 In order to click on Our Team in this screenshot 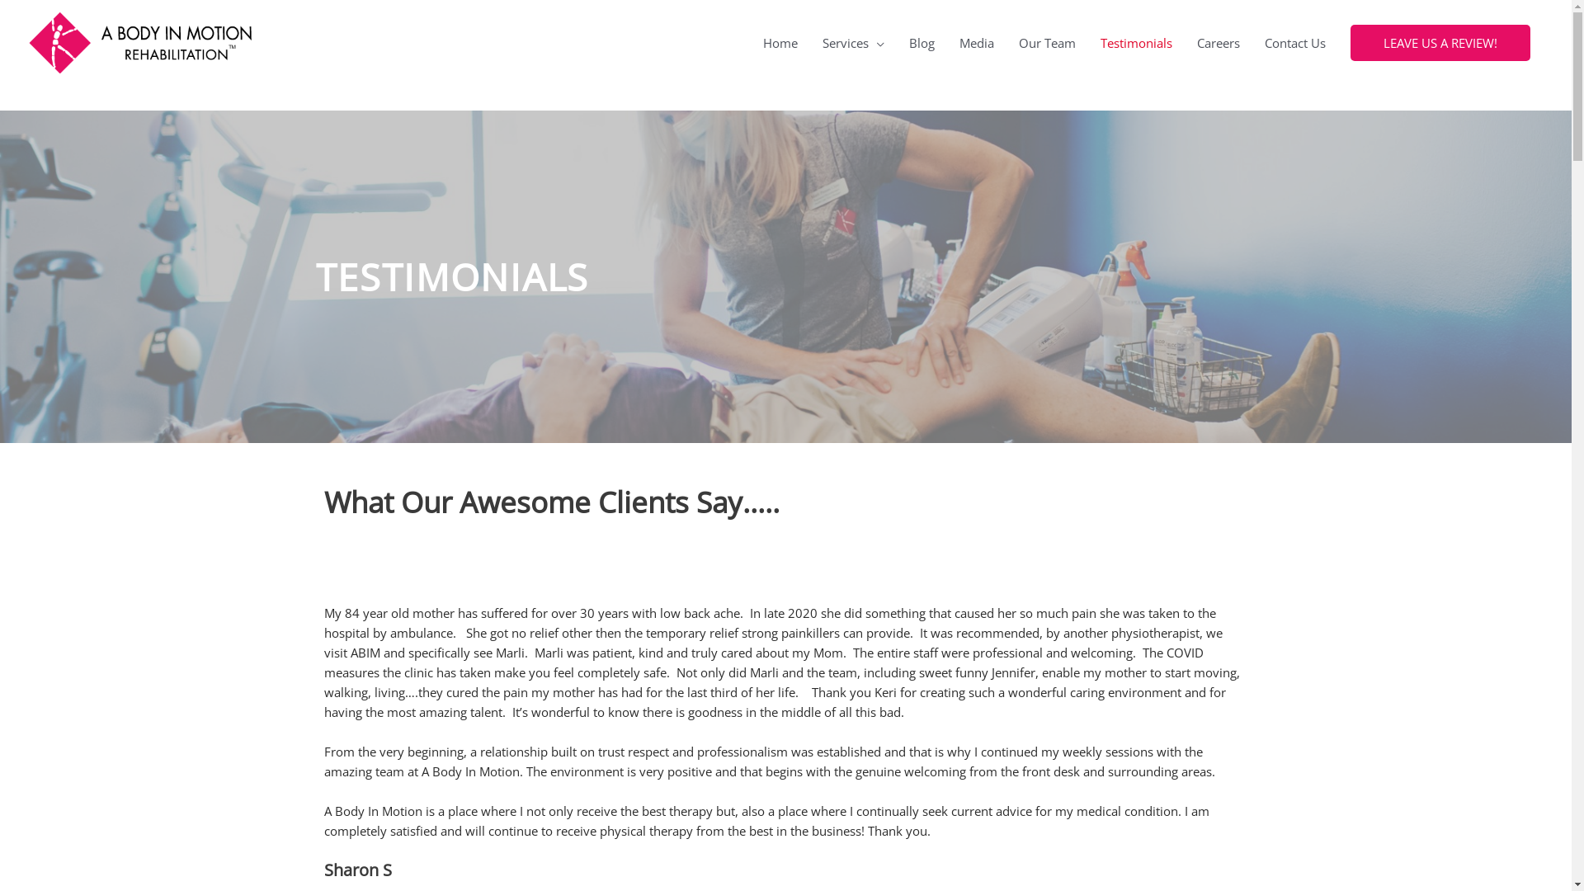, I will do `click(1048, 43)`.